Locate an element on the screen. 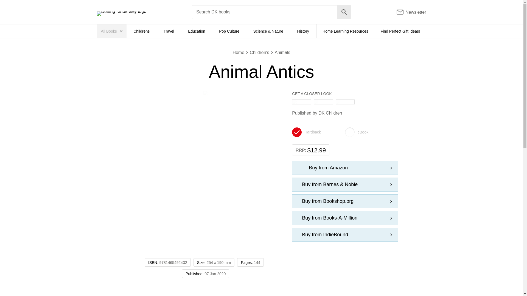  Pop Culture is located at coordinates (229, 31).